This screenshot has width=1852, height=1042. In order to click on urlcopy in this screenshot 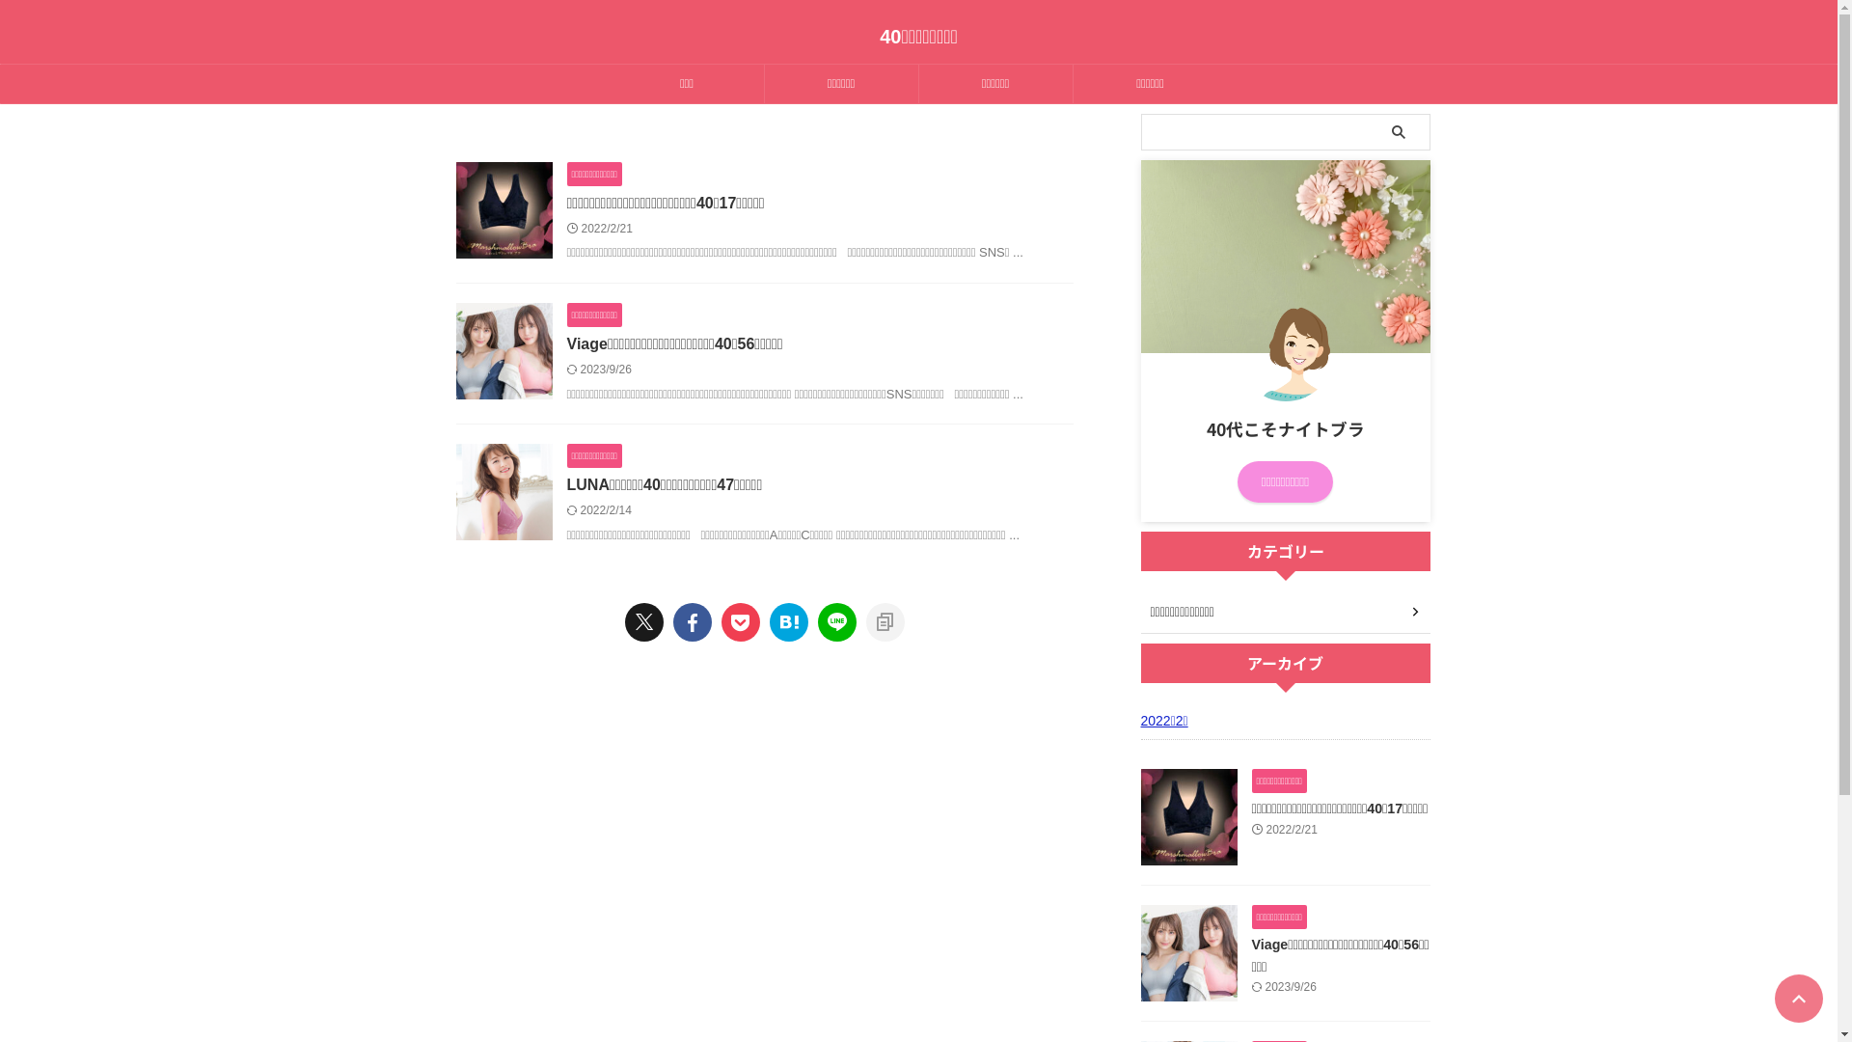, I will do `click(885, 622)`.